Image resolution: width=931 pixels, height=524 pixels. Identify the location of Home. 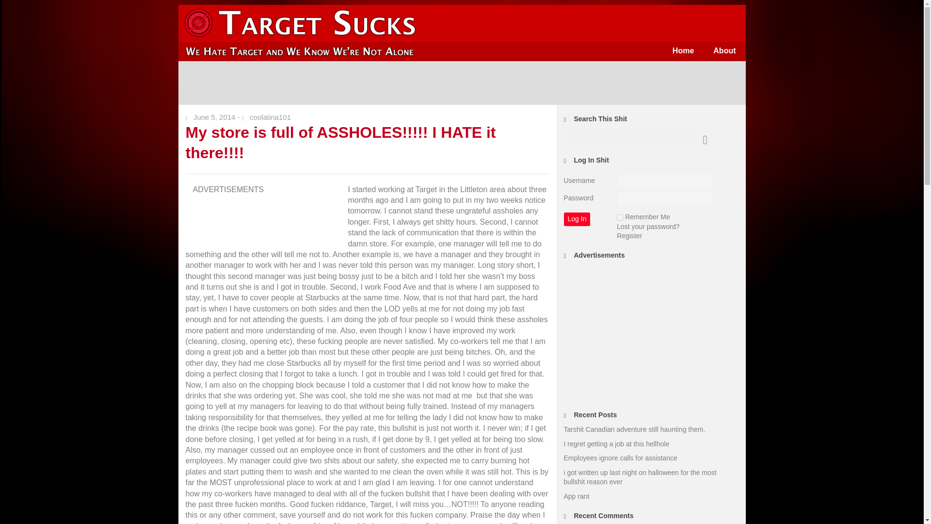
(683, 50).